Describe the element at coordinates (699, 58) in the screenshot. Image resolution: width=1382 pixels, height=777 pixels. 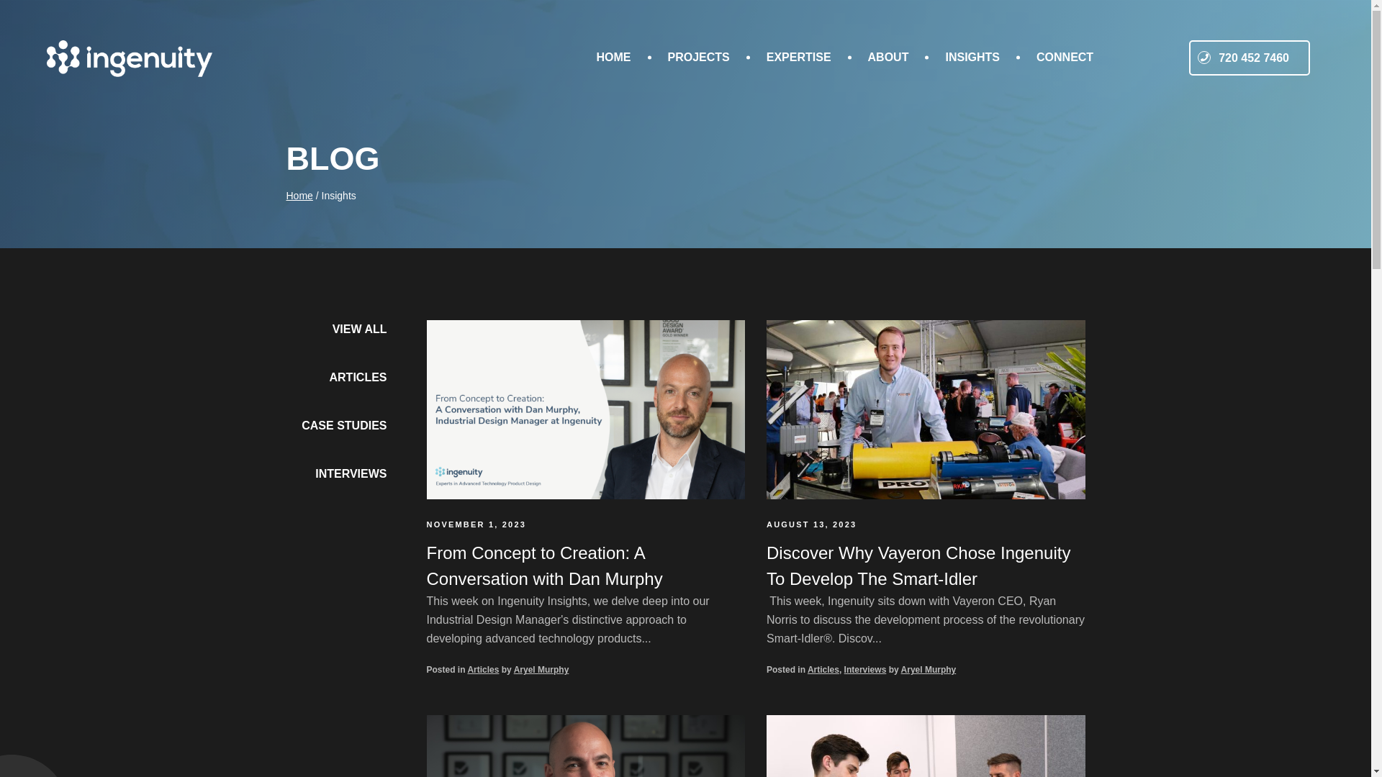
I see `PROJECTS` at that location.